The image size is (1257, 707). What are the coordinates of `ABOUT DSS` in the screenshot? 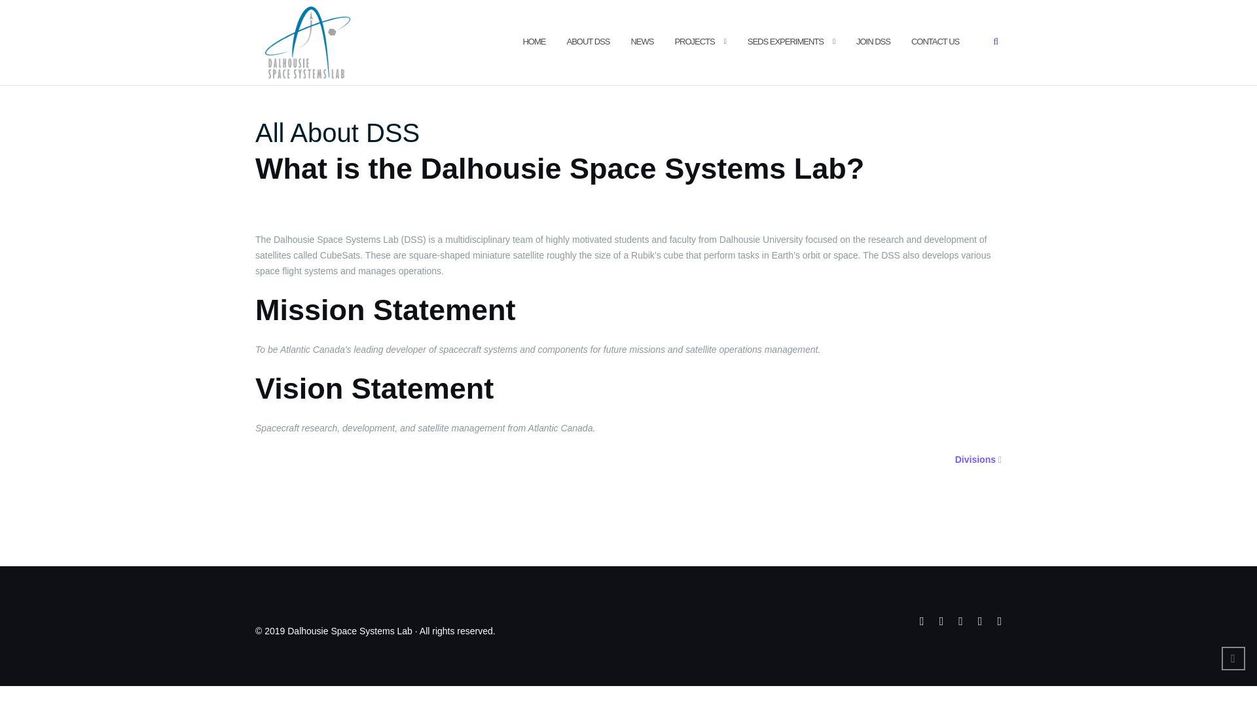 It's located at (588, 42).